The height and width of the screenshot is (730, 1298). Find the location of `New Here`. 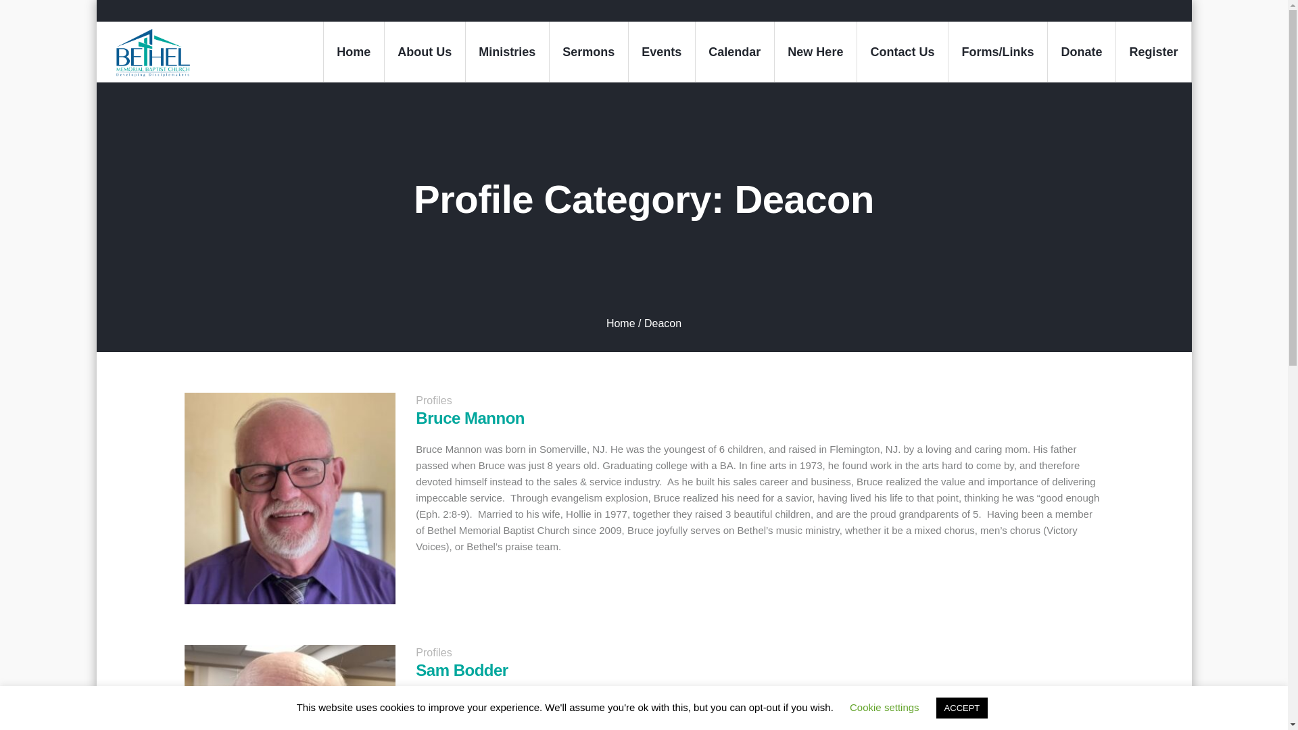

New Here is located at coordinates (815, 51).